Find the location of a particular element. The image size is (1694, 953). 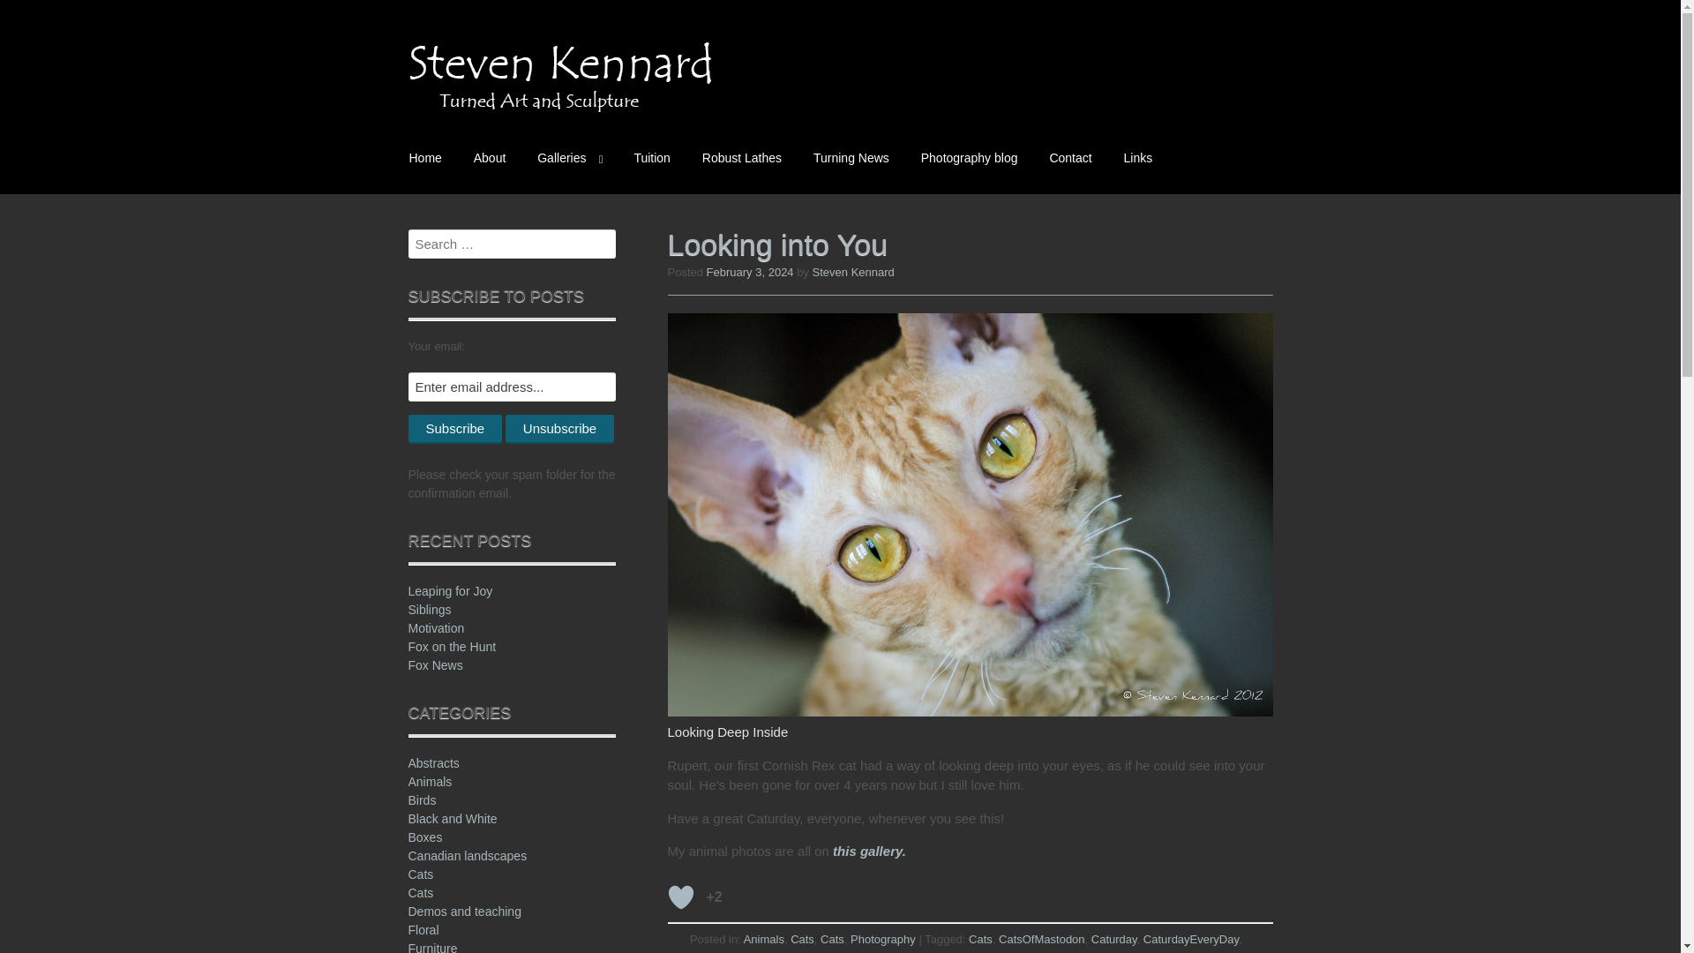

CornishRexCats is located at coordinates (708, 951).